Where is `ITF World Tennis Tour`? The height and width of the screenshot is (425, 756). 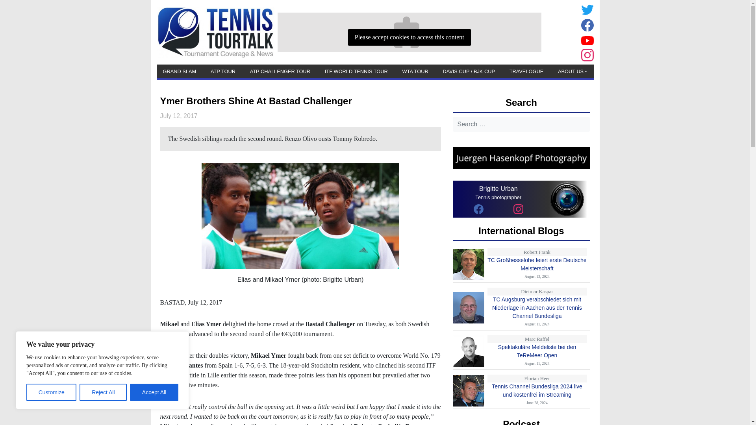
ITF World Tennis Tour is located at coordinates (356, 71).